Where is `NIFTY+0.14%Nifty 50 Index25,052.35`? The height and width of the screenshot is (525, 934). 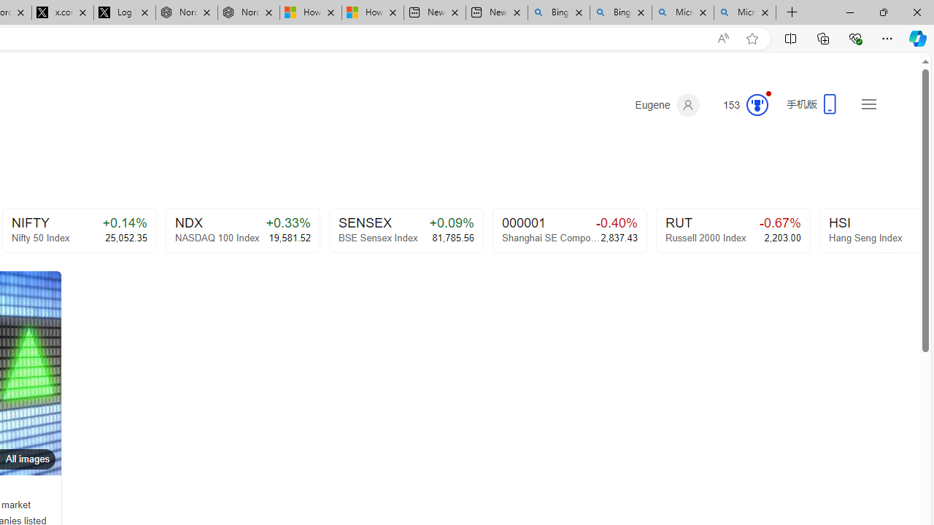
NIFTY+0.14%Nifty 50 Index25,052.35 is located at coordinates (79, 230).